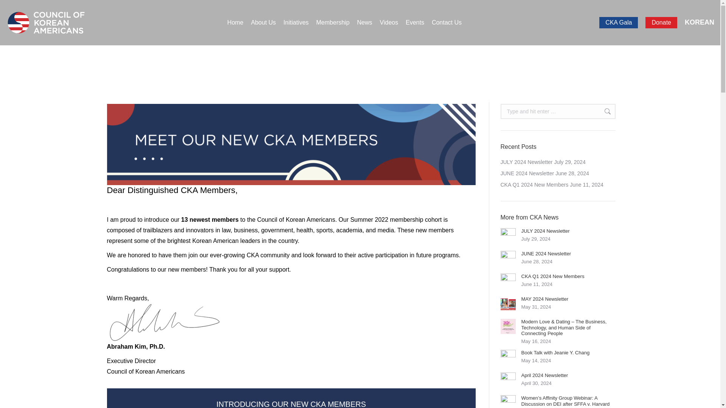 This screenshot has height=408, width=726. Describe the element at coordinates (700, 22) in the screenshot. I see `KOREAN` at that location.